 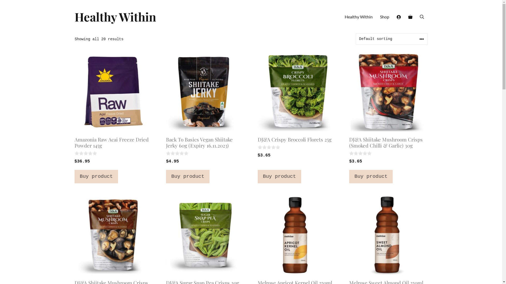 What do you see at coordinates (96, 176) in the screenshot?
I see `Buy product` at bounding box center [96, 176].